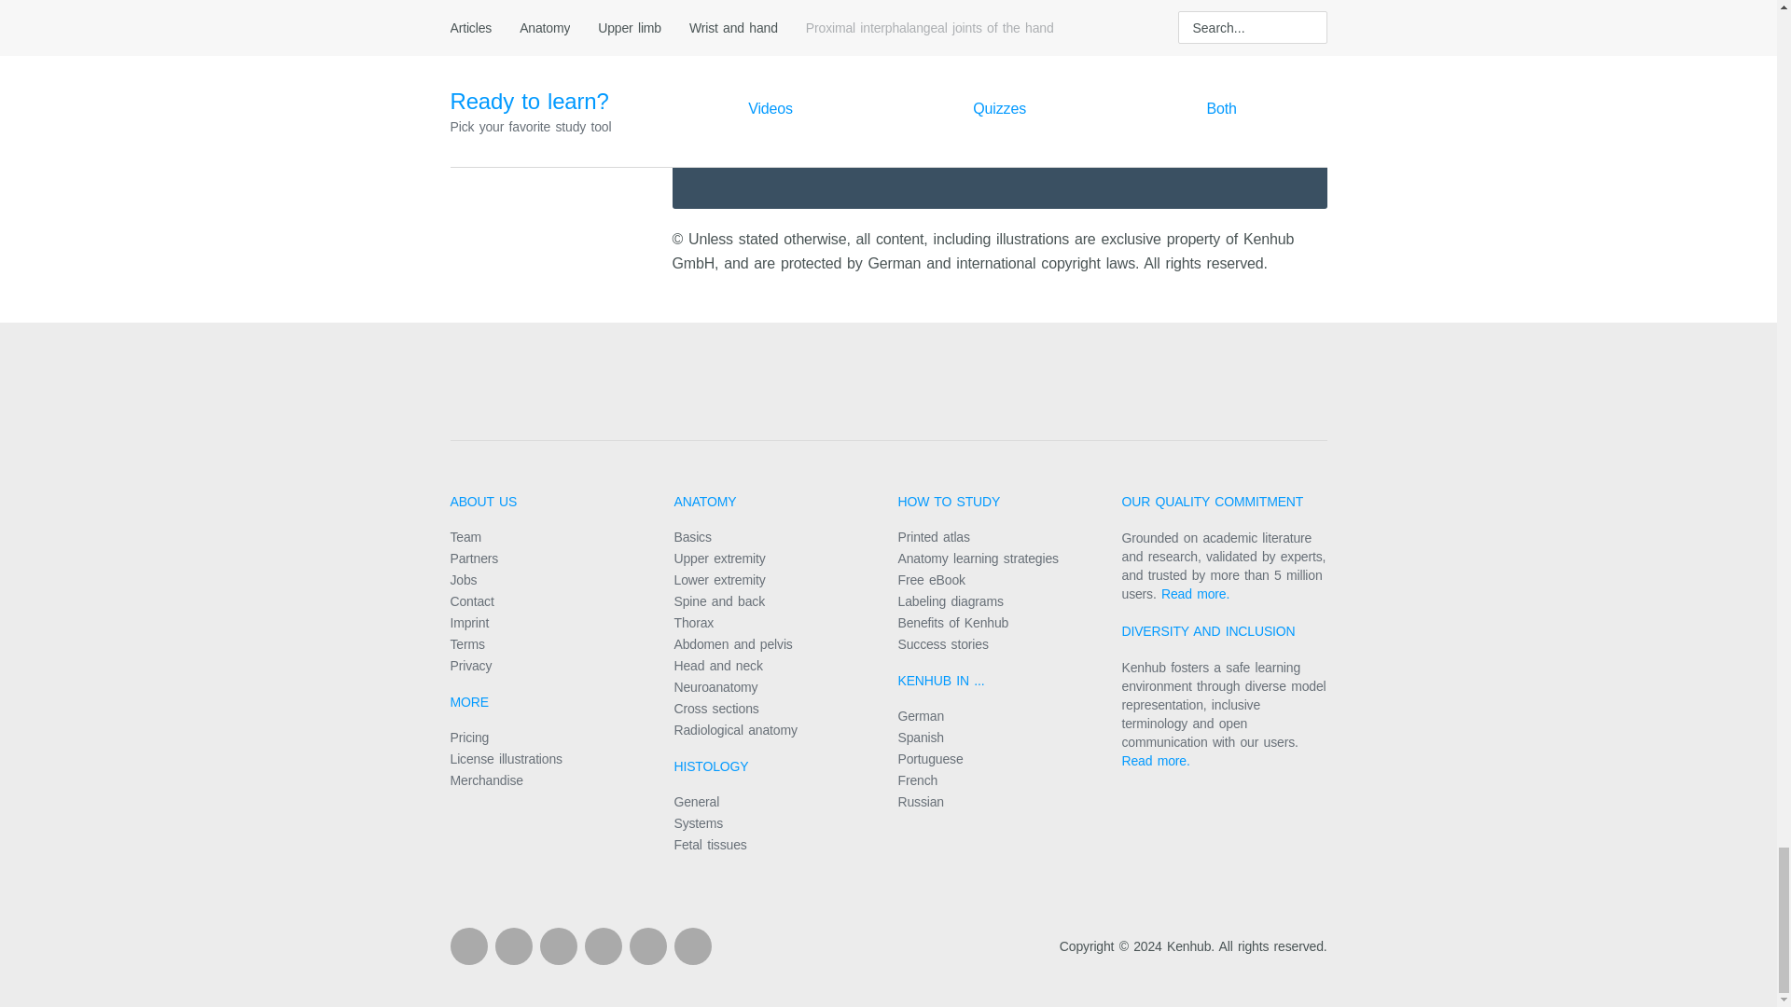 Image resolution: width=1791 pixels, height=1007 pixels. I want to click on Instagram, so click(558, 945).